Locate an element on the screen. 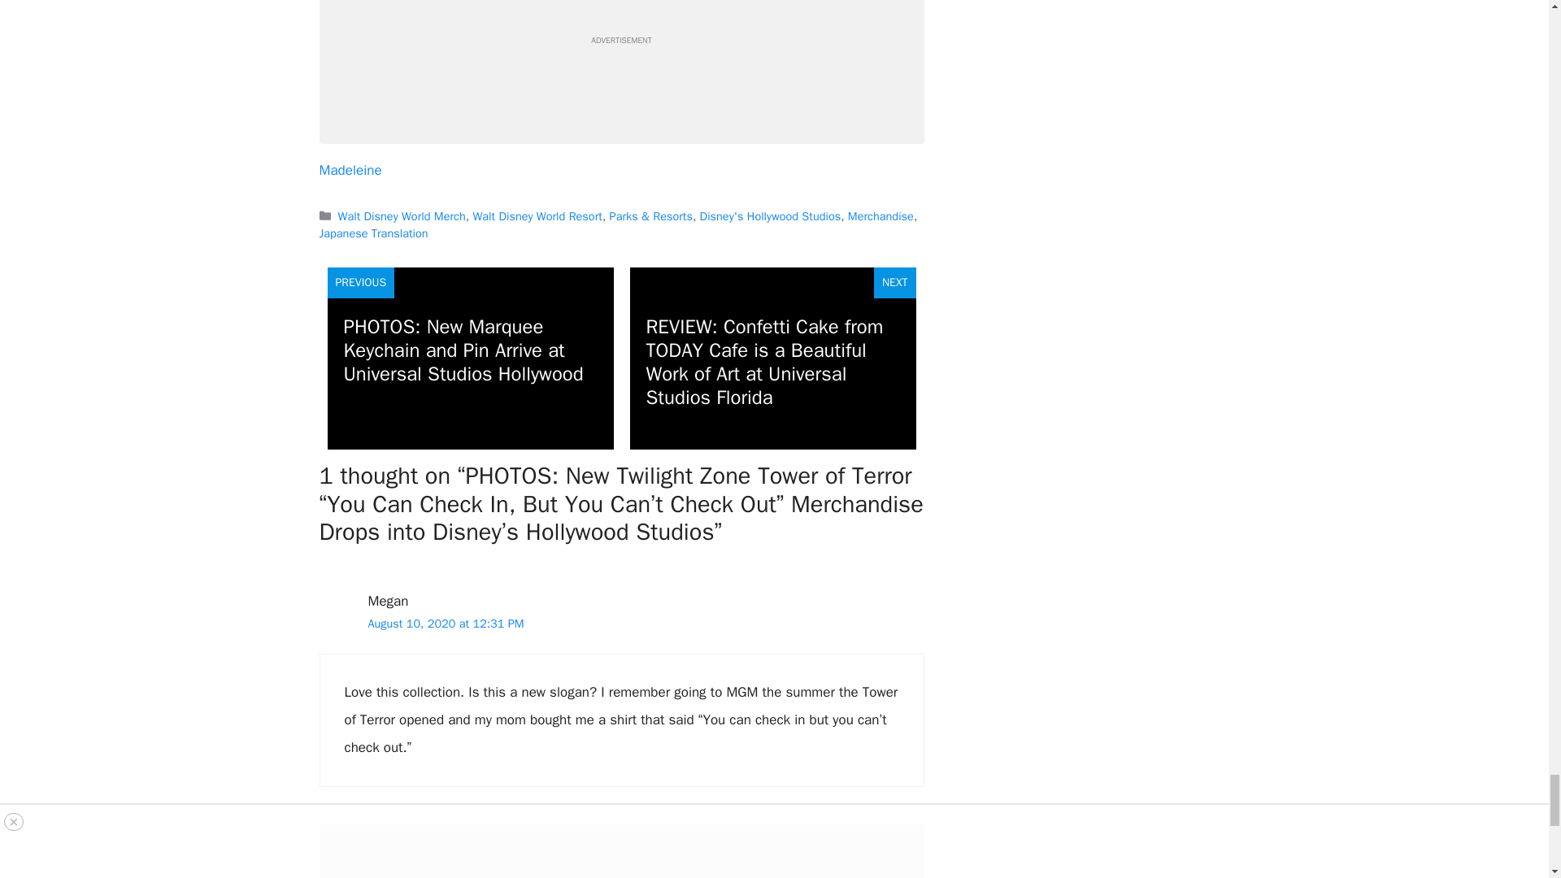  Madeleine is located at coordinates (350, 170).